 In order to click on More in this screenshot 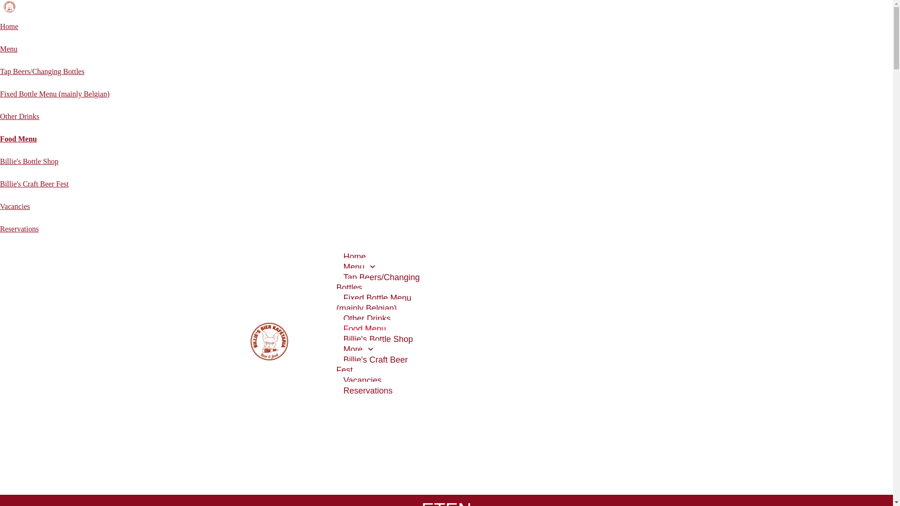, I will do `click(360, 350)`.